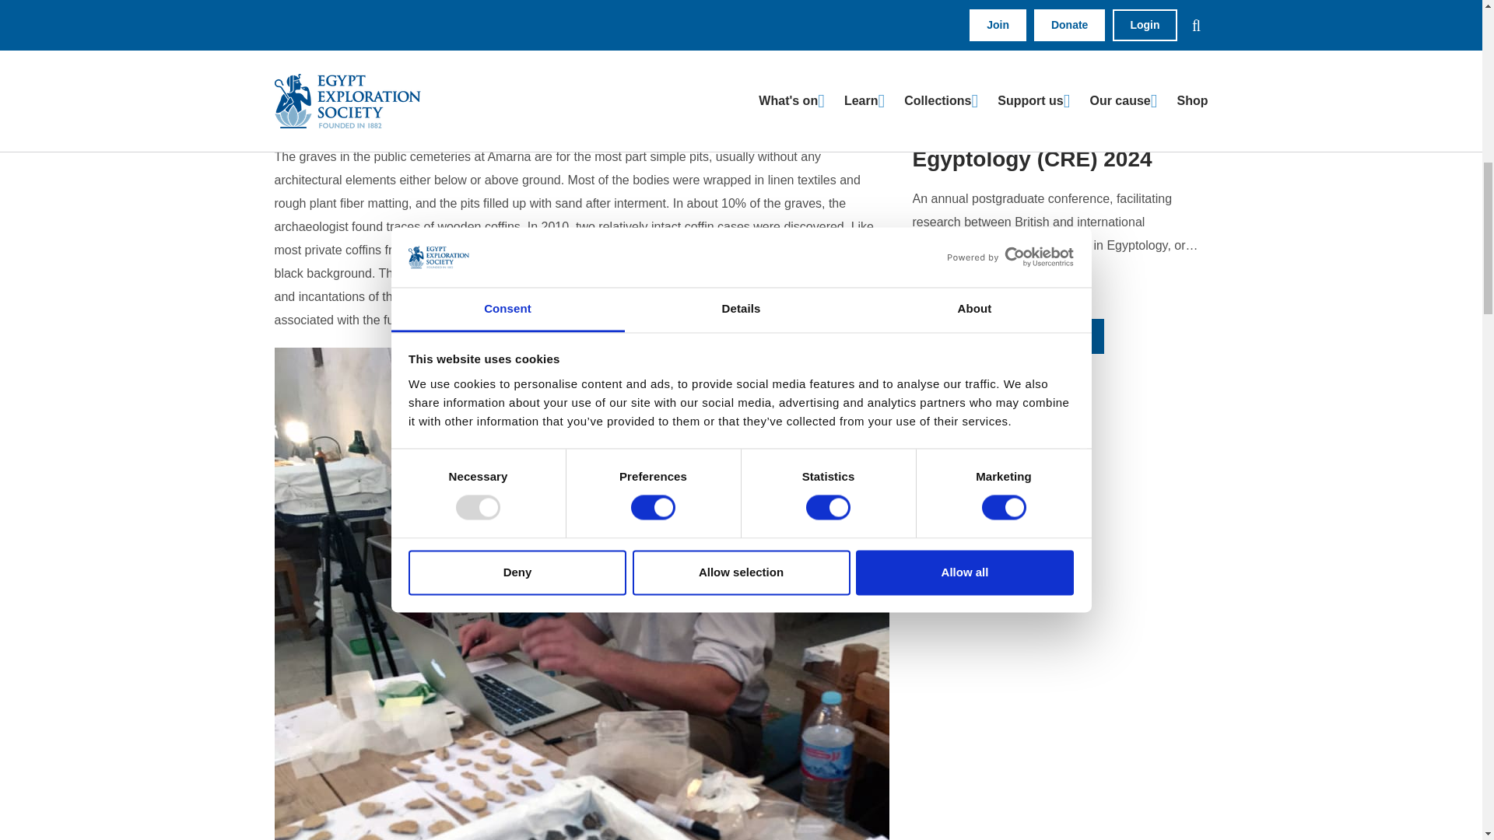 Image resolution: width=1494 pixels, height=840 pixels. What do you see at coordinates (947, 463) in the screenshot?
I see `linkedin` at bounding box center [947, 463].